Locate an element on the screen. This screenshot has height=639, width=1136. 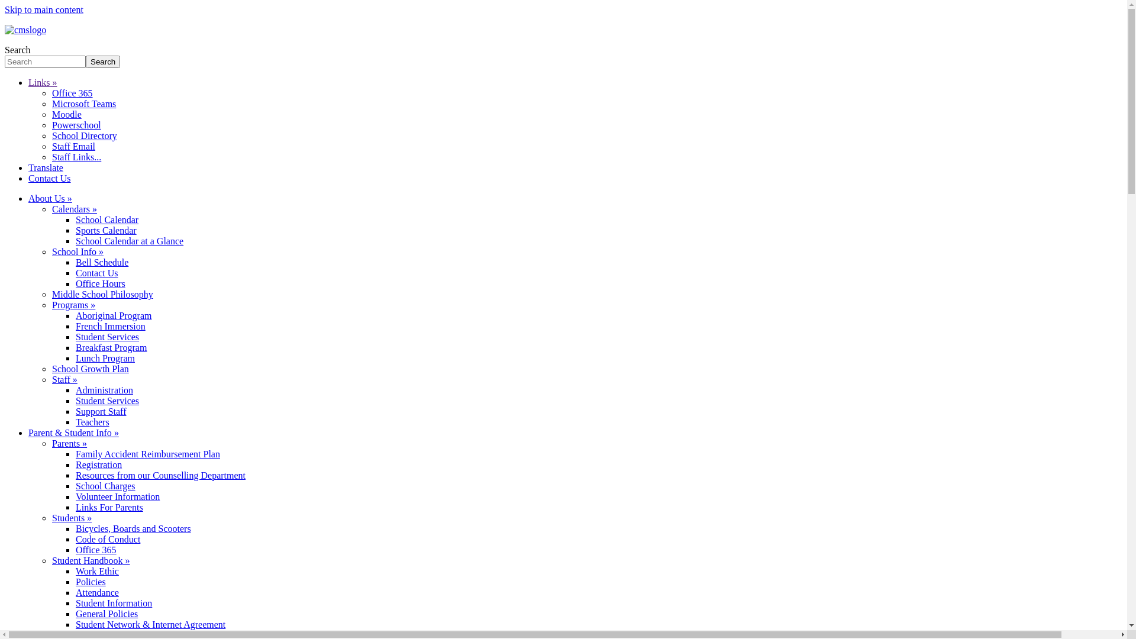
School Calendar is located at coordinates (107, 220).